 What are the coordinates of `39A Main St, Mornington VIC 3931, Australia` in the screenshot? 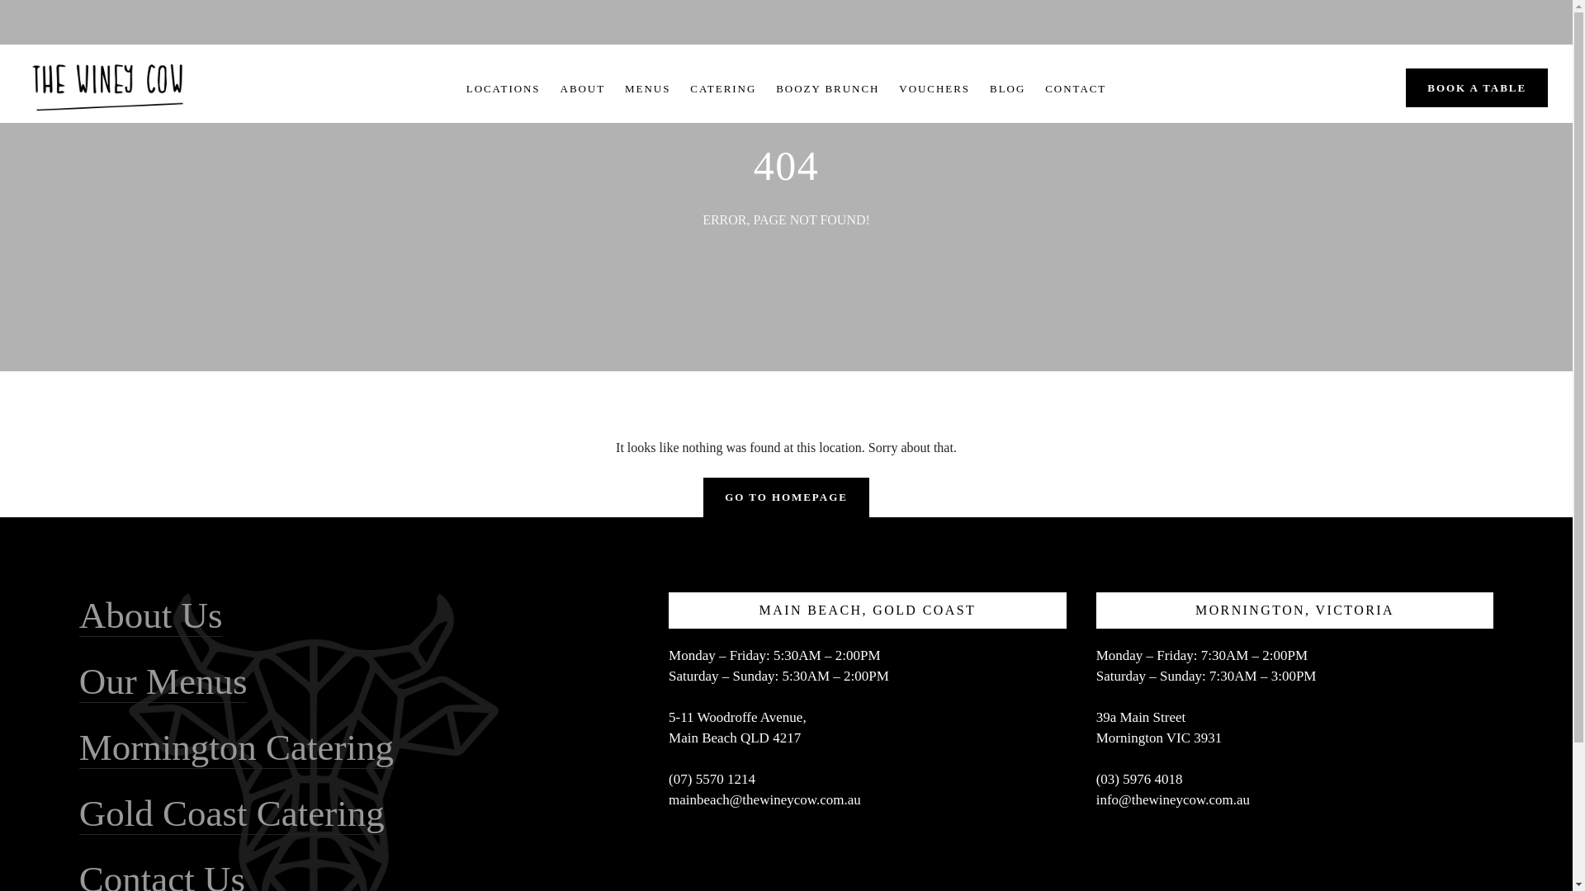 It's located at (1295, 859).